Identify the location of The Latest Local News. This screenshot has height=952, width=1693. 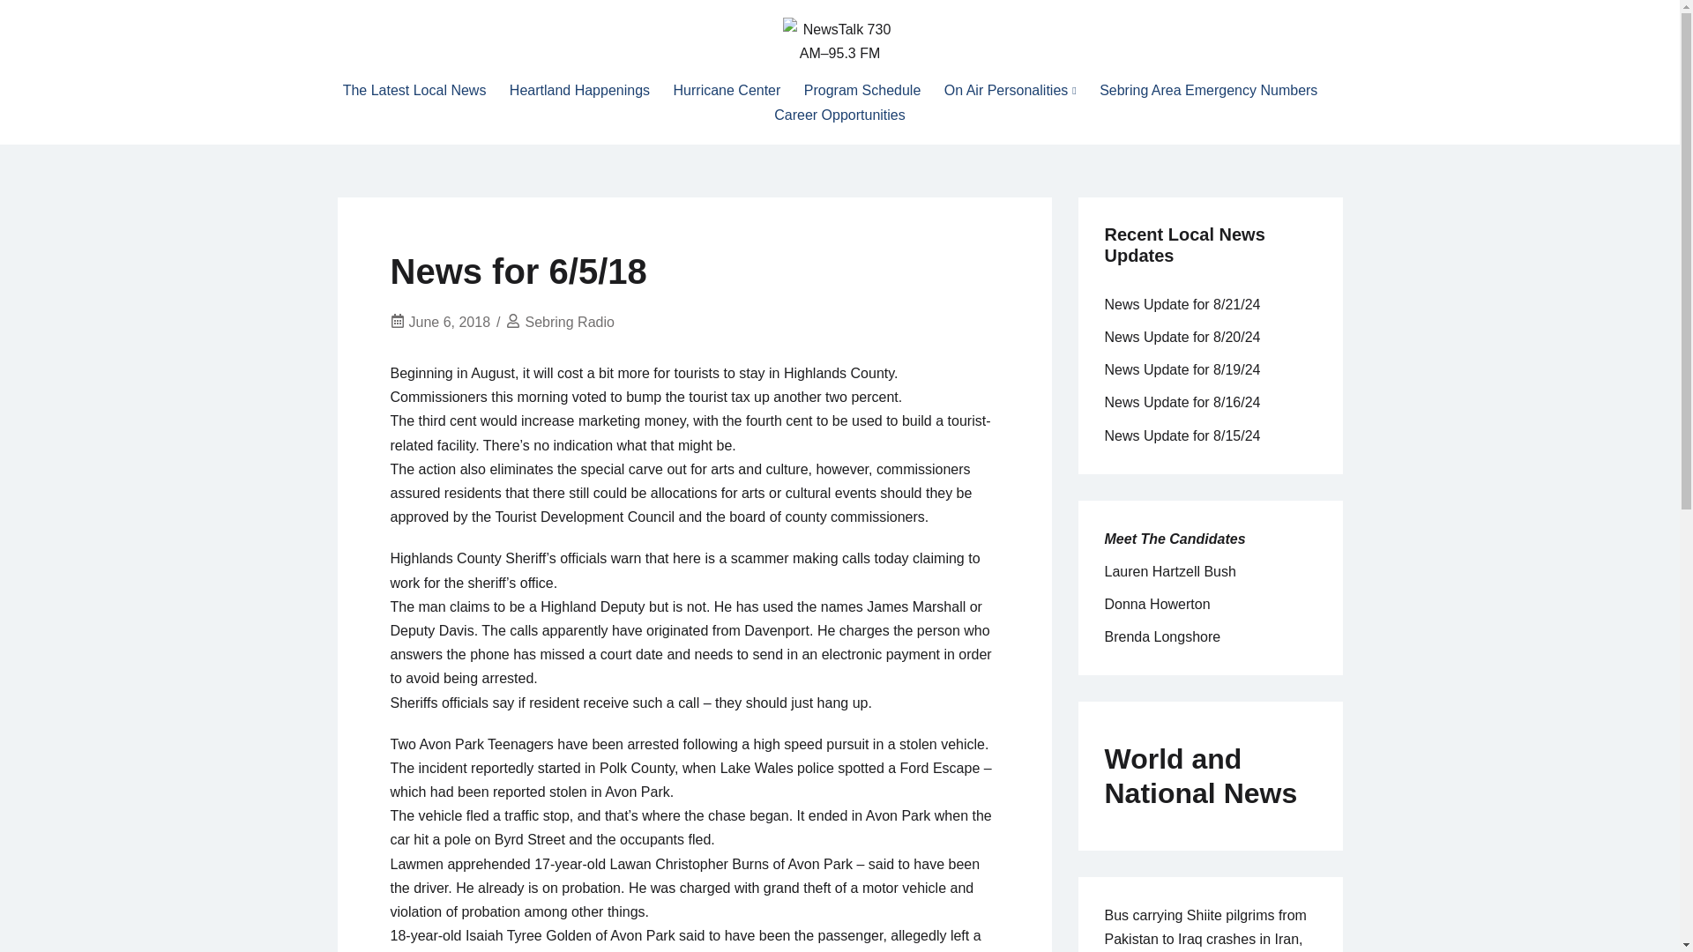
(414, 90).